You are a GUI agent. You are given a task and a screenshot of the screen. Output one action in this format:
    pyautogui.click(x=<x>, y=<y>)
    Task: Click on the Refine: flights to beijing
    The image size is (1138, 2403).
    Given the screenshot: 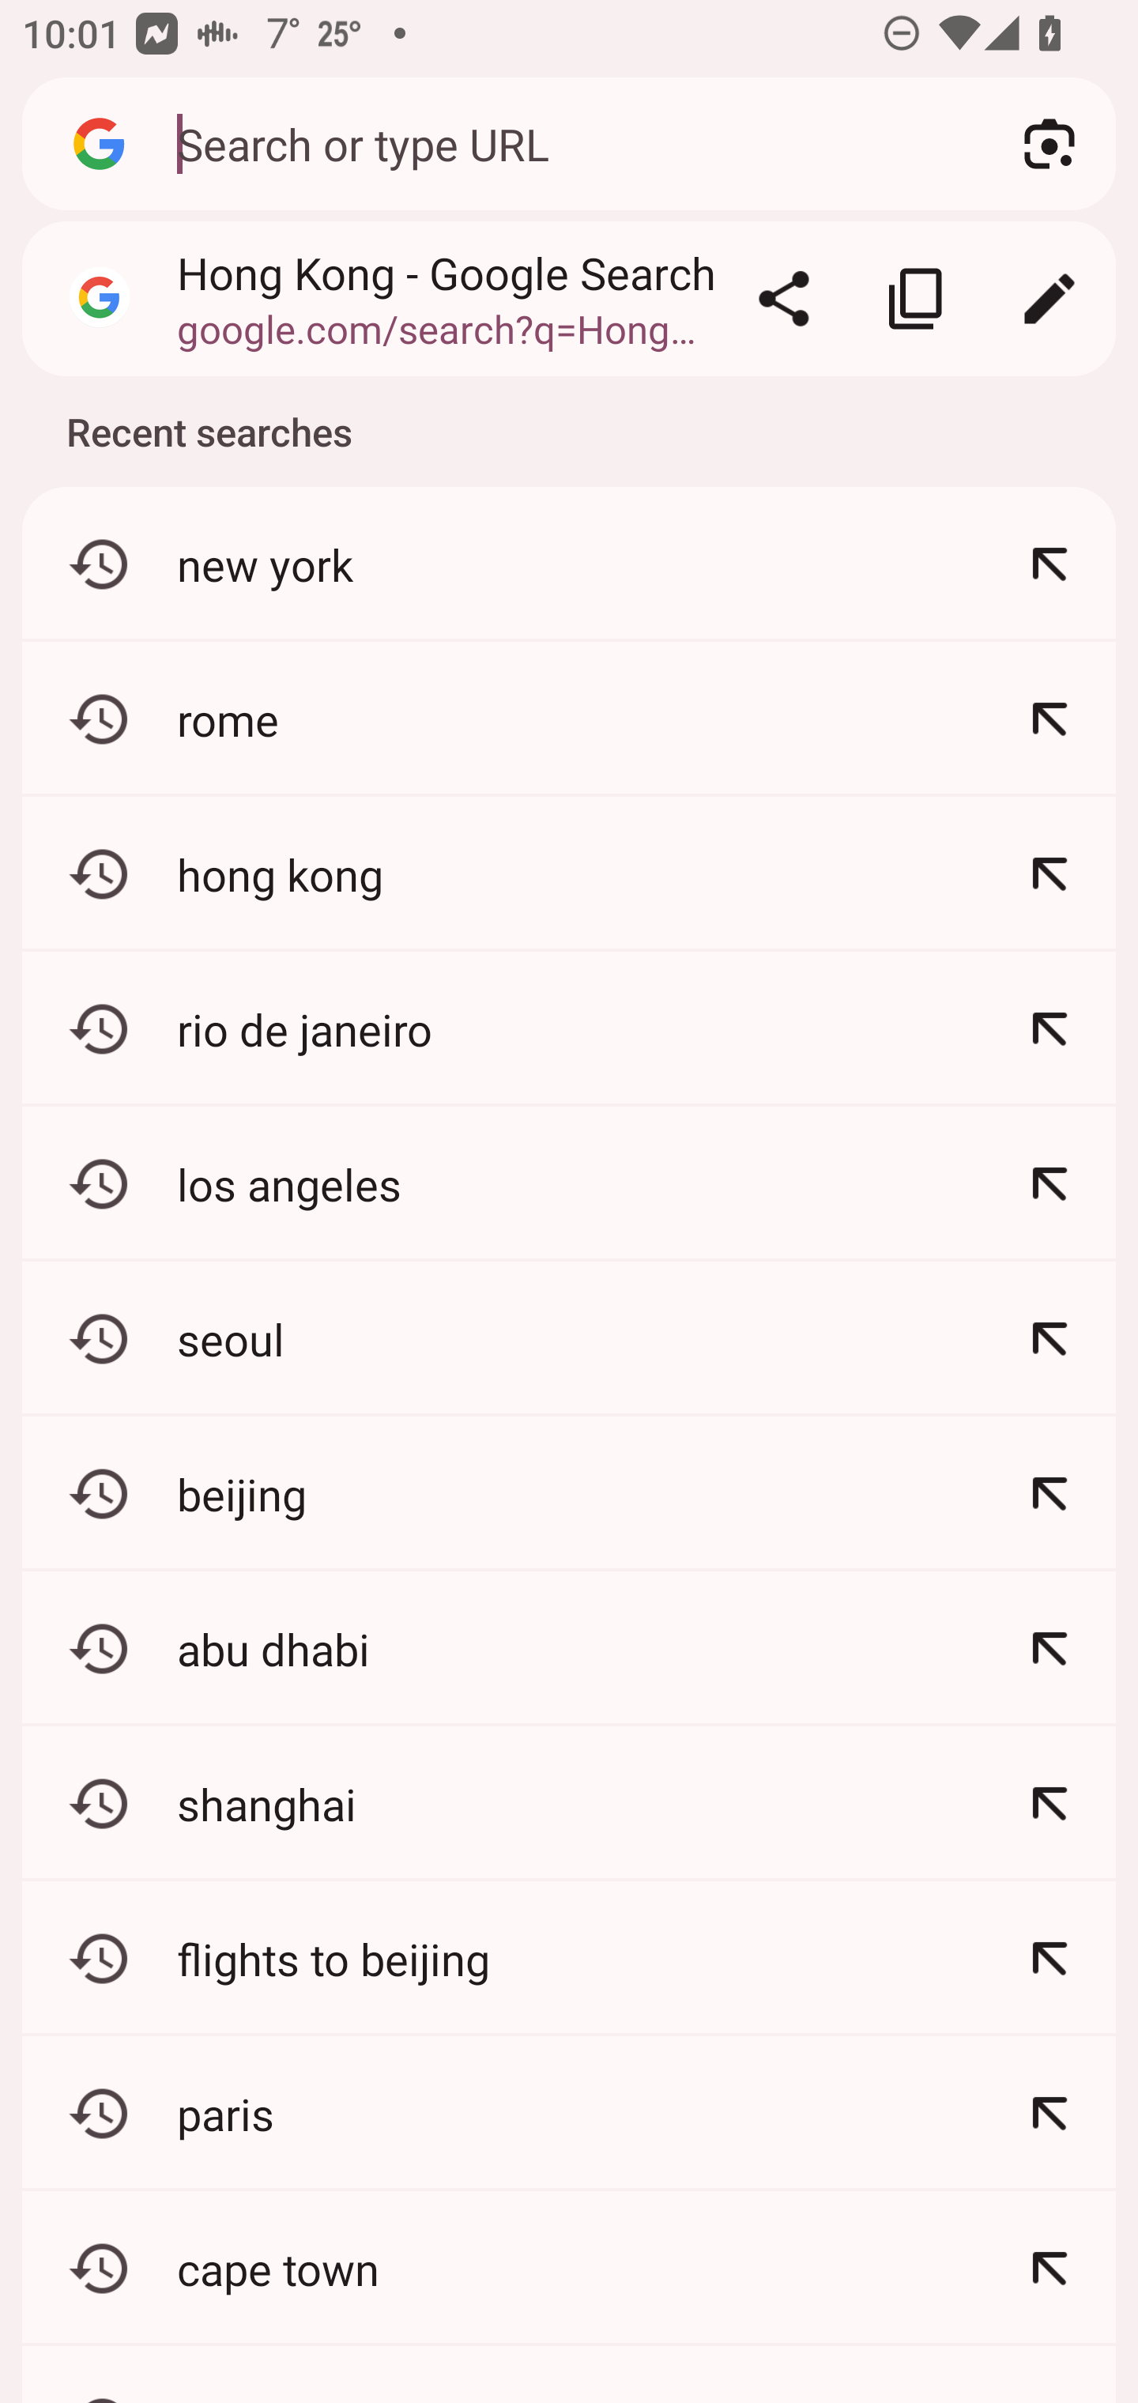 What is the action you would take?
    pyautogui.click(x=1049, y=1958)
    